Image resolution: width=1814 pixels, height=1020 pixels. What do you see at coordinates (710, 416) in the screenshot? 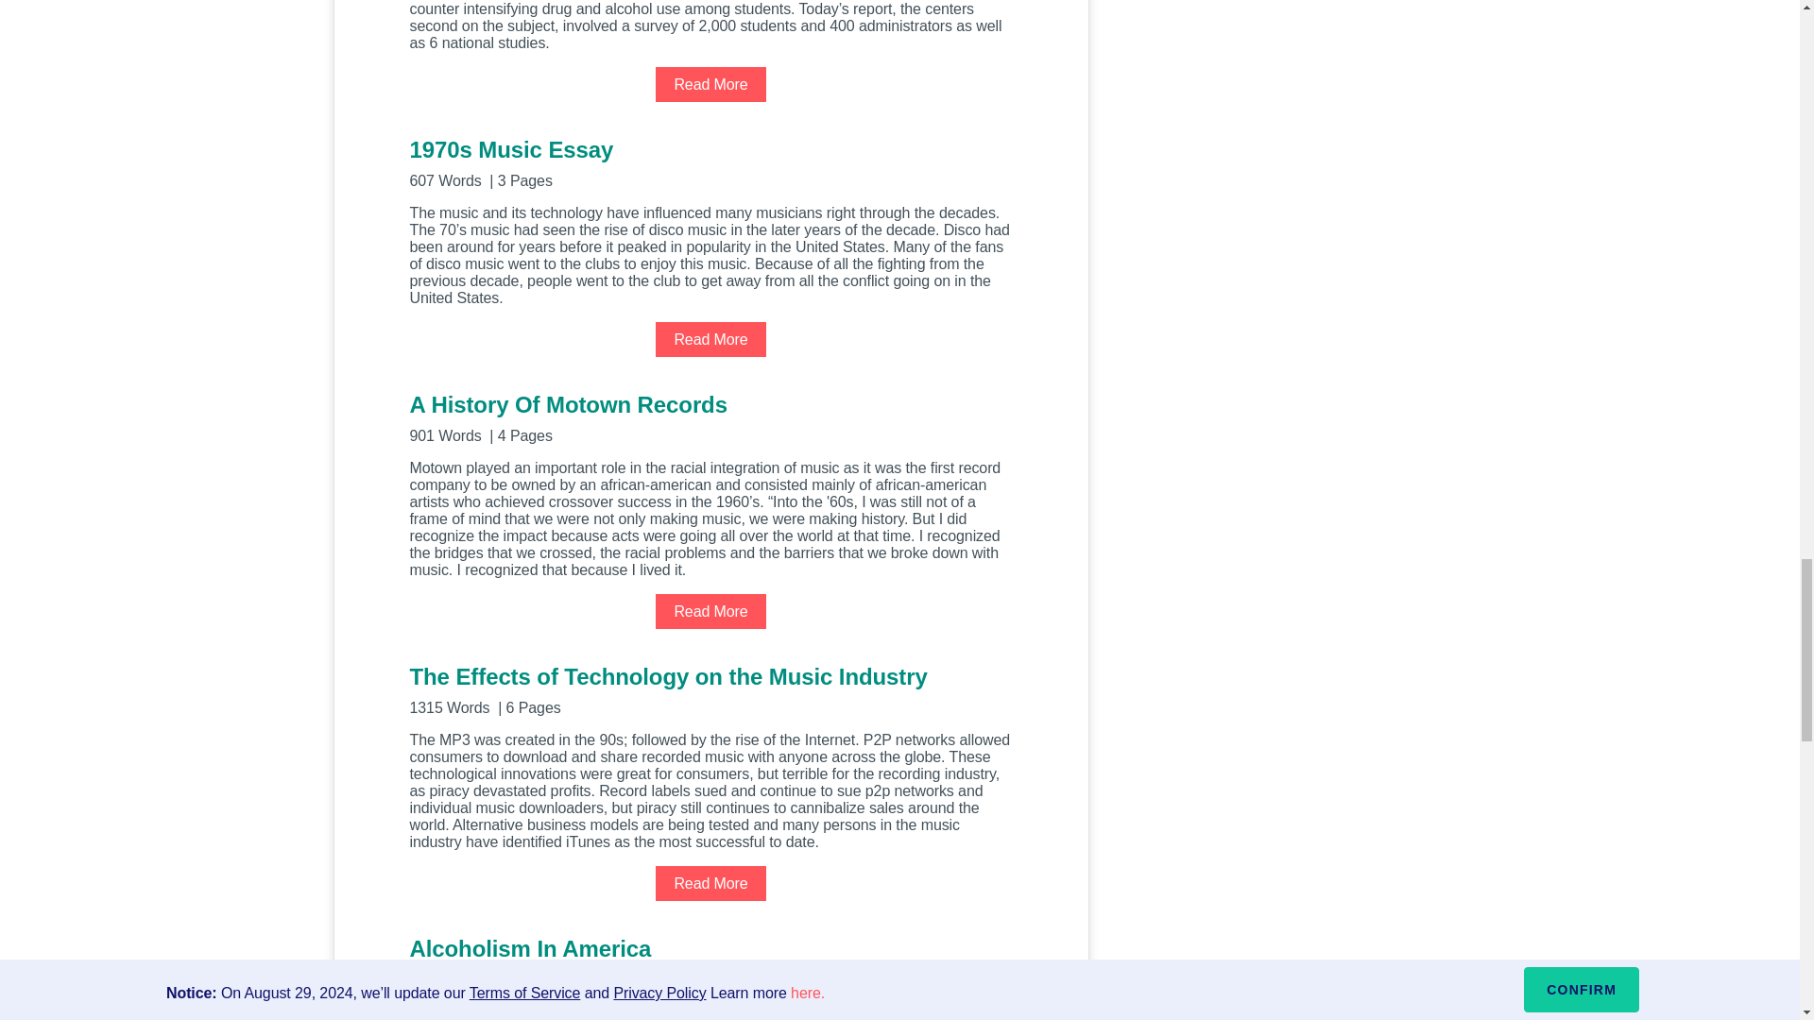
I see `A History Of Motown Records` at bounding box center [710, 416].